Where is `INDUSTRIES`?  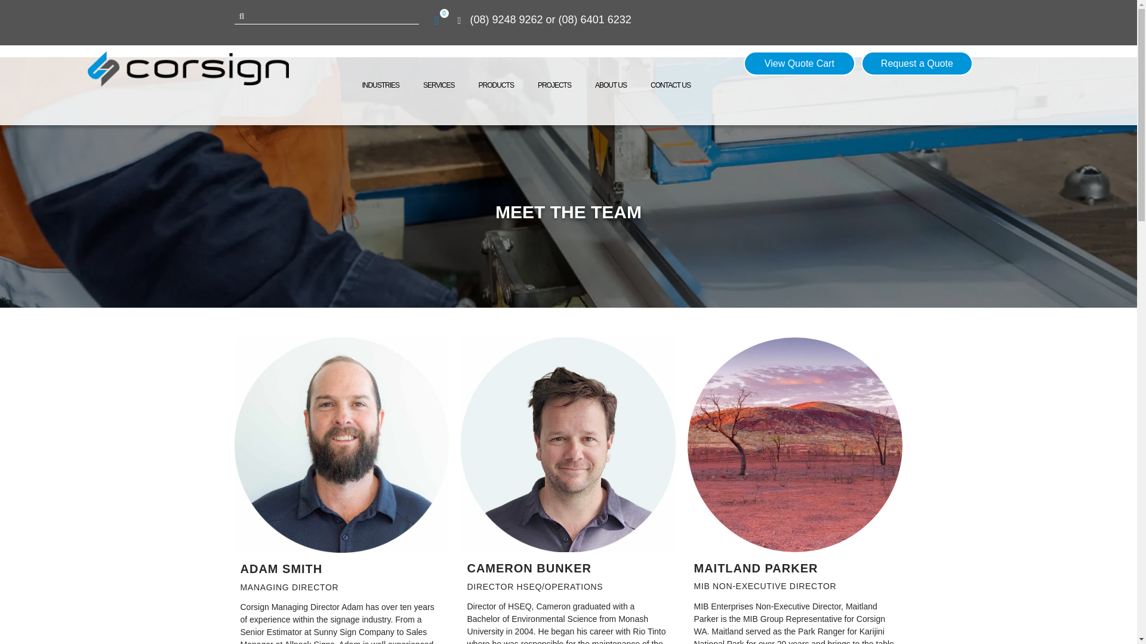 INDUSTRIES is located at coordinates (380, 85).